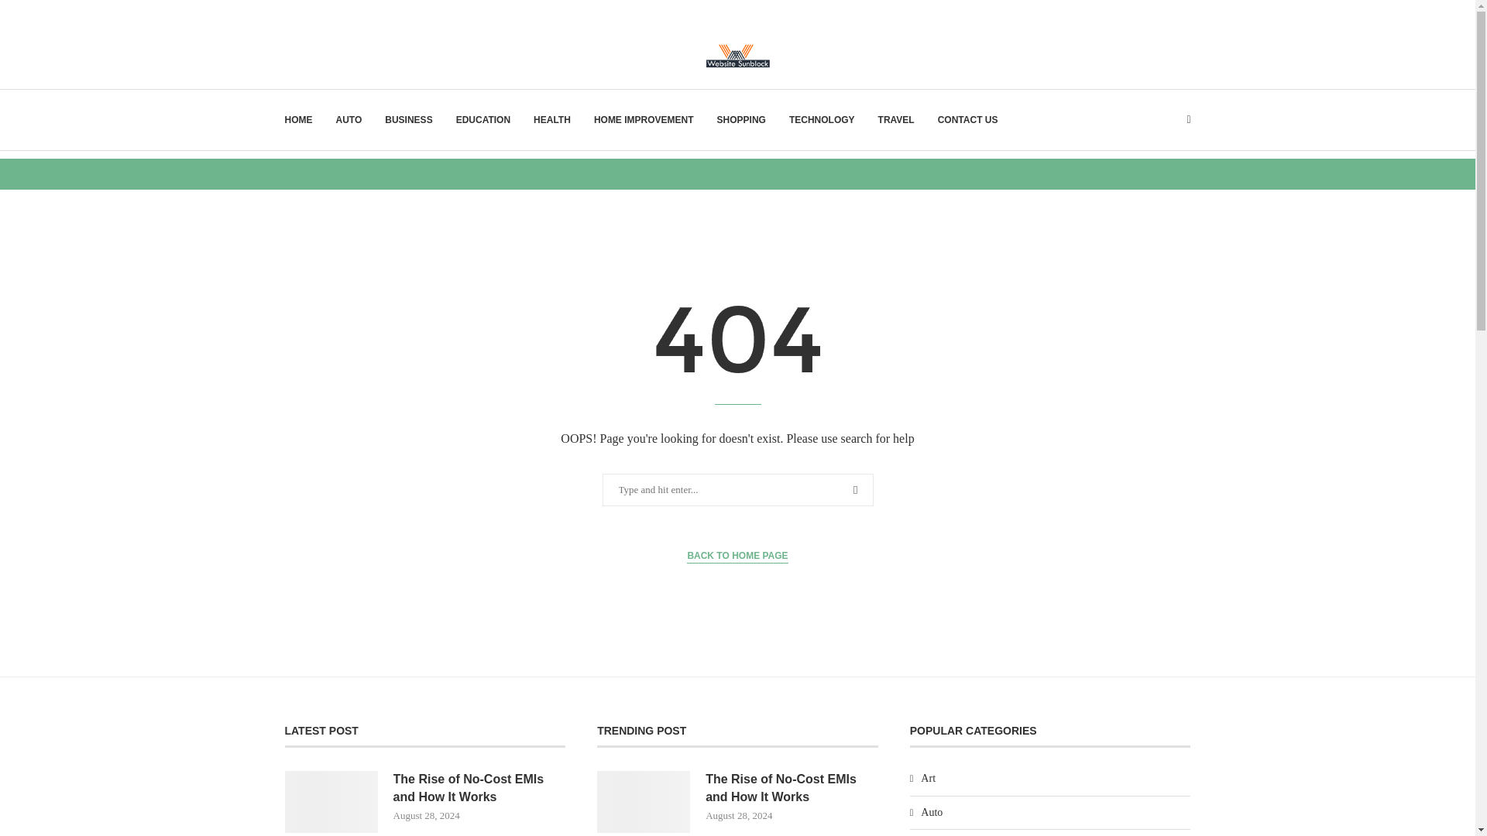 Image resolution: width=1487 pixels, height=836 pixels. I want to click on BUSINESS, so click(409, 119).